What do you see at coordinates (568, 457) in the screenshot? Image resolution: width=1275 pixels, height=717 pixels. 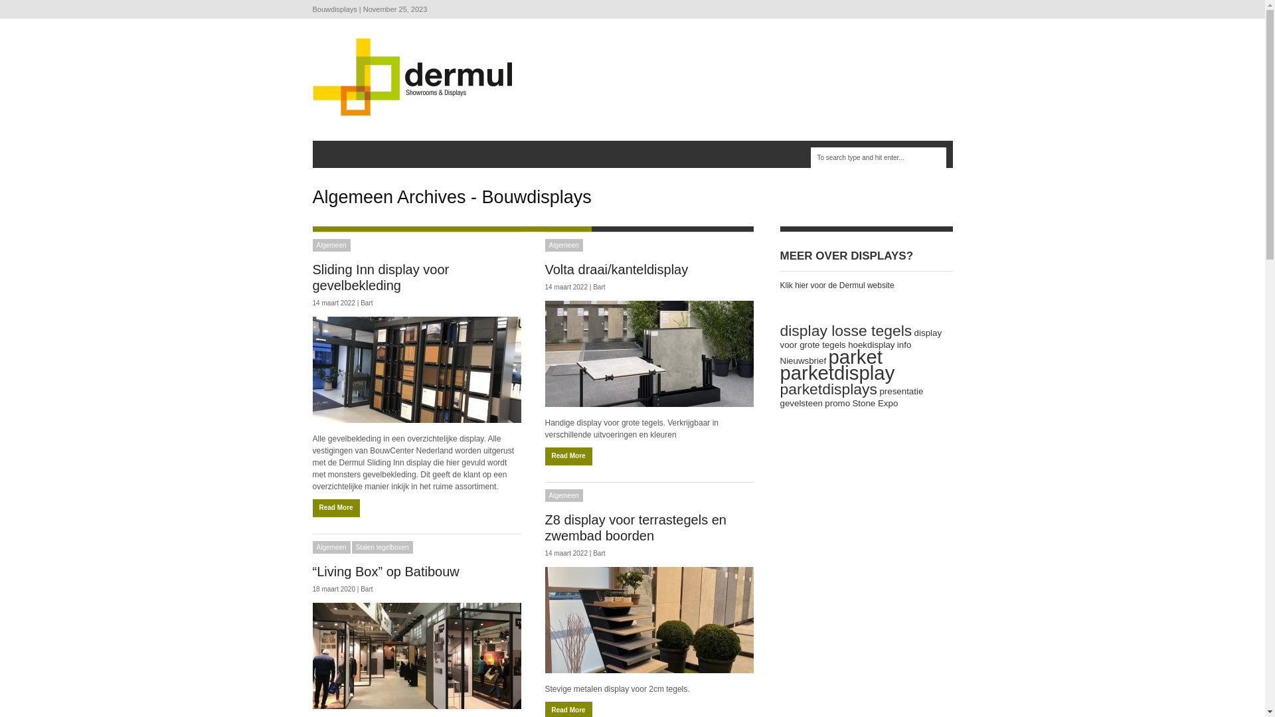 I see `Read More` at bounding box center [568, 457].